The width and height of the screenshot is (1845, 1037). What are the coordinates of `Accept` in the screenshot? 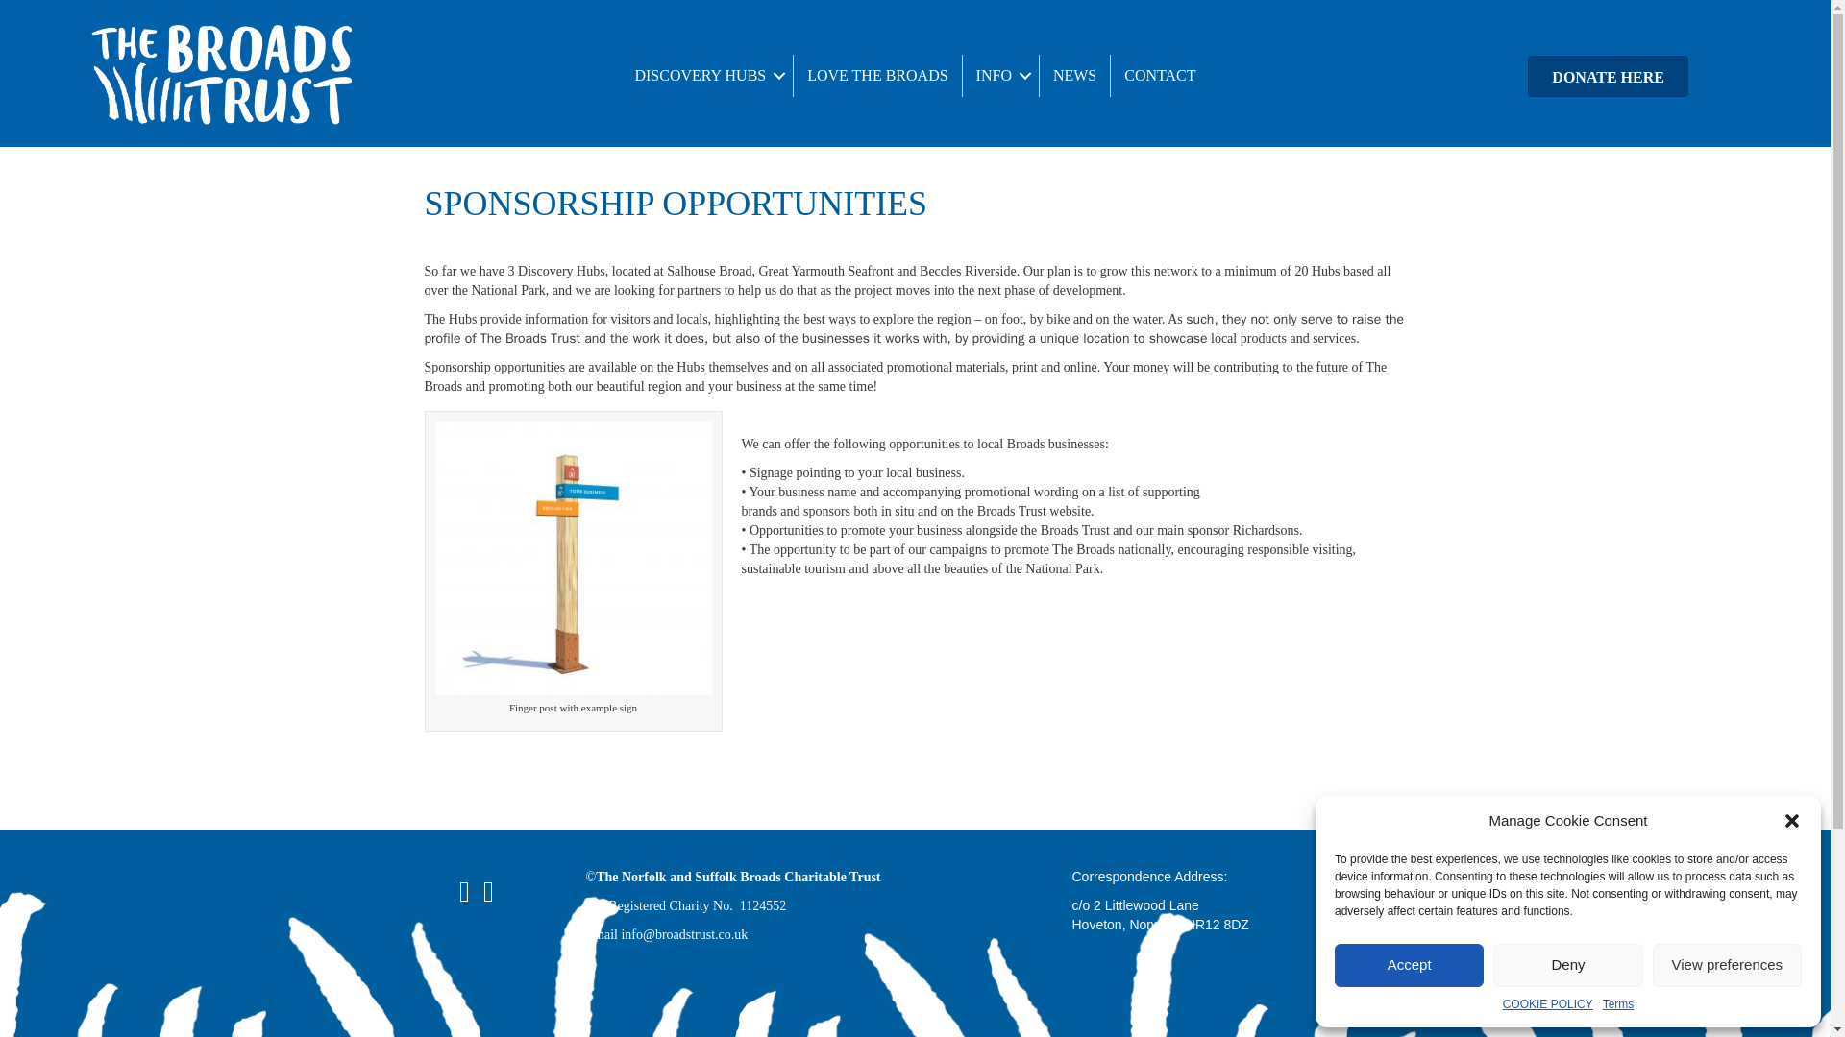 It's located at (1409, 965).